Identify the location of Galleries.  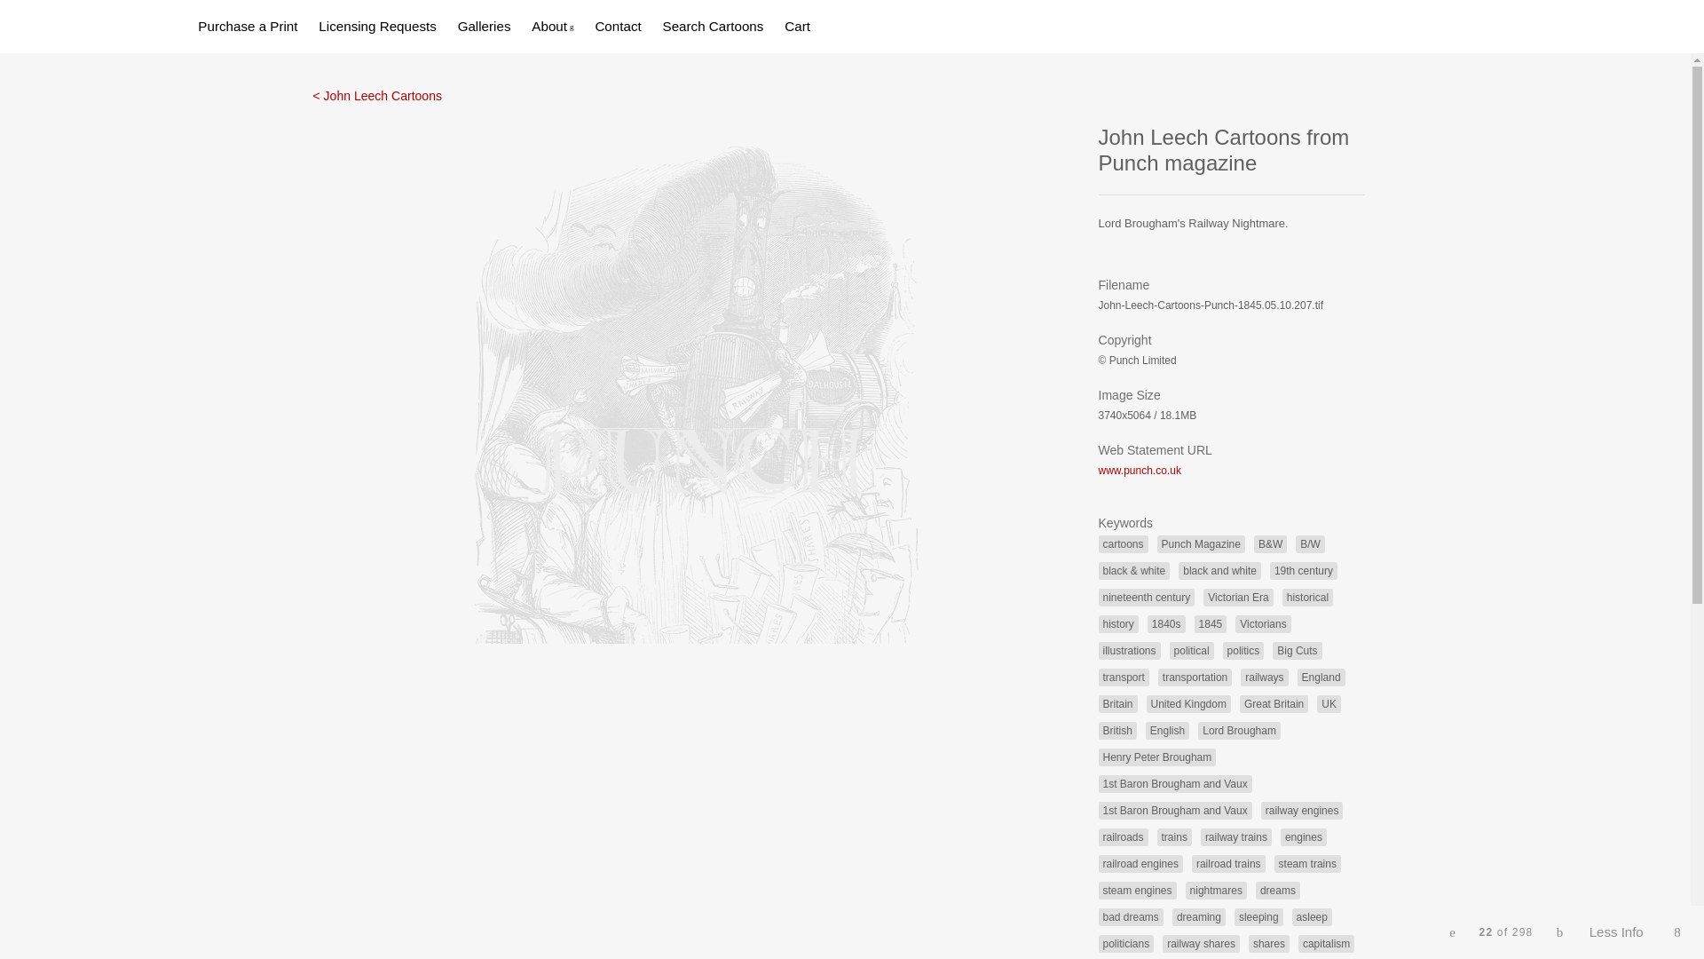
(485, 25).